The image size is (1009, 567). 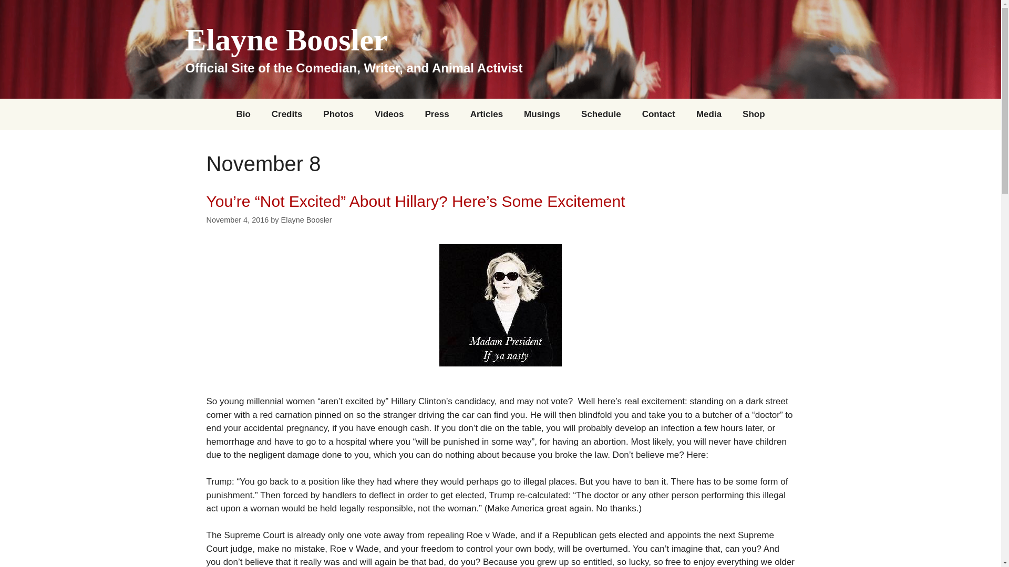 I want to click on Credits, so click(x=287, y=114).